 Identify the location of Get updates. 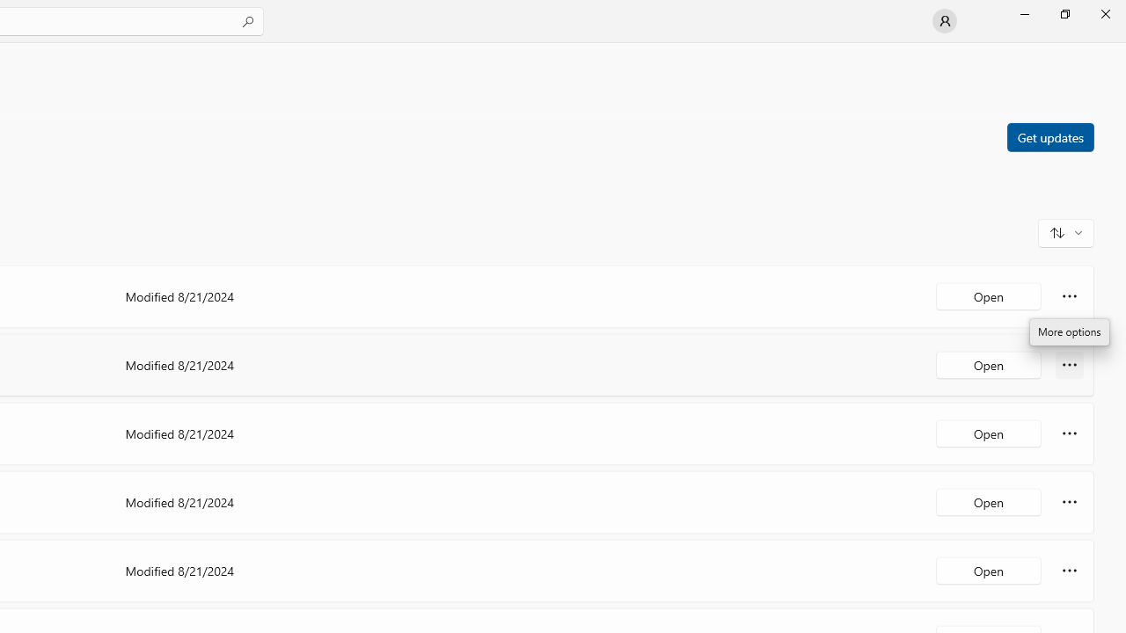
(1049, 136).